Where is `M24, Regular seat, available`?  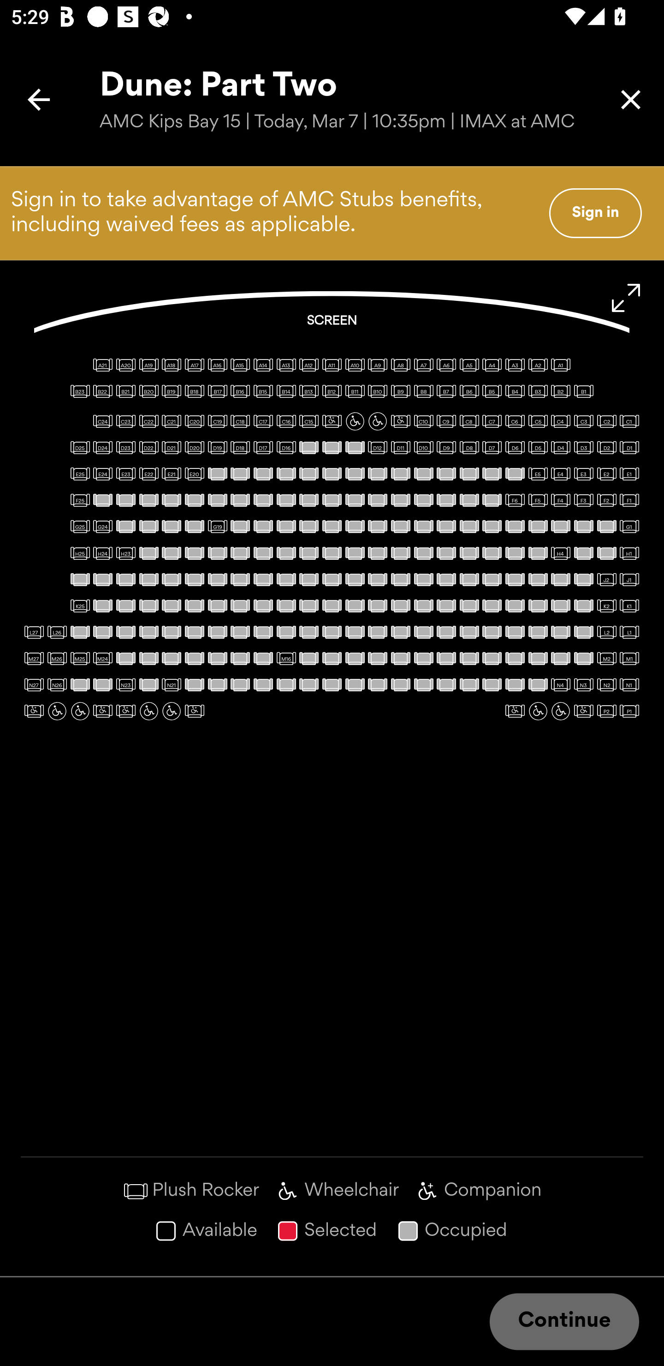
M24, Regular seat, available is located at coordinates (102, 658).